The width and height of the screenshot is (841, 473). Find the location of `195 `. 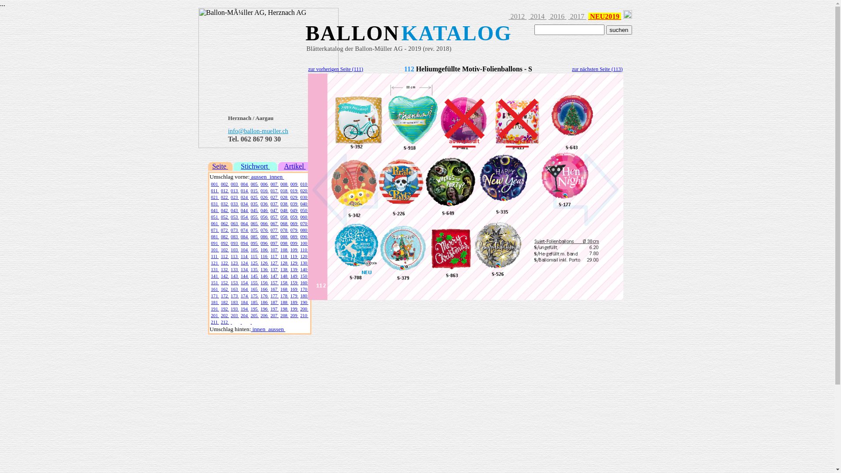

195  is located at coordinates (255, 309).